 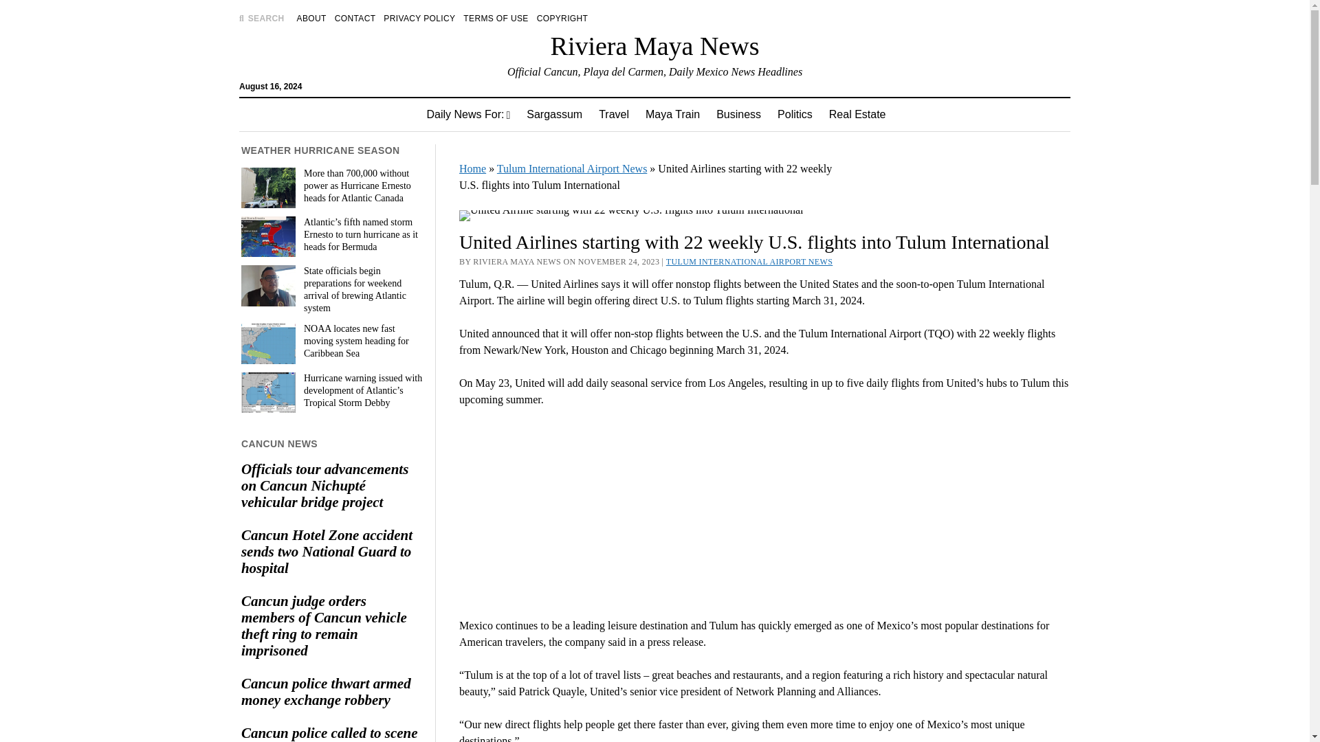 What do you see at coordinates (858, 117) in the screenshot?
I see `Search` at bounding box center [858, 117].